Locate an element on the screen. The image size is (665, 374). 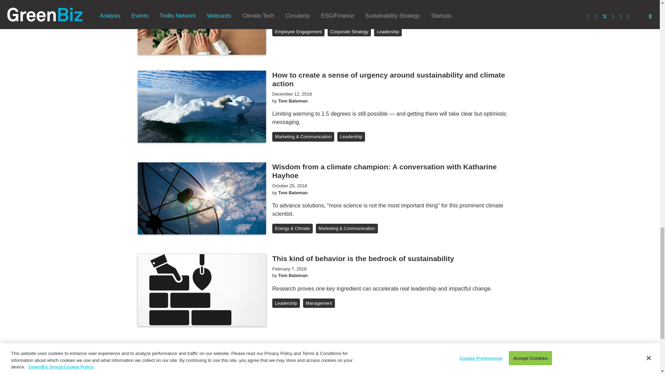
Information on GreenBiz Peer Network Offerings is located at coordinates (282, 369).